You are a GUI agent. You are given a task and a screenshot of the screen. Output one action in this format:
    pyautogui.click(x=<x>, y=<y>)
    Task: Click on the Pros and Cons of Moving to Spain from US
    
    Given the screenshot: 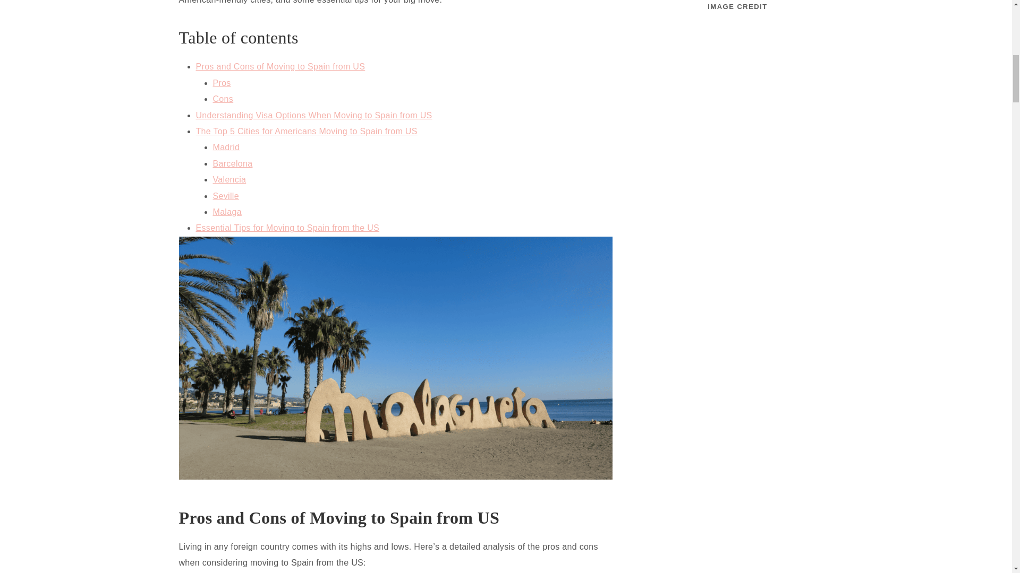 What is the action you would take?
    pyautogui.click(x=280, y=66)
    